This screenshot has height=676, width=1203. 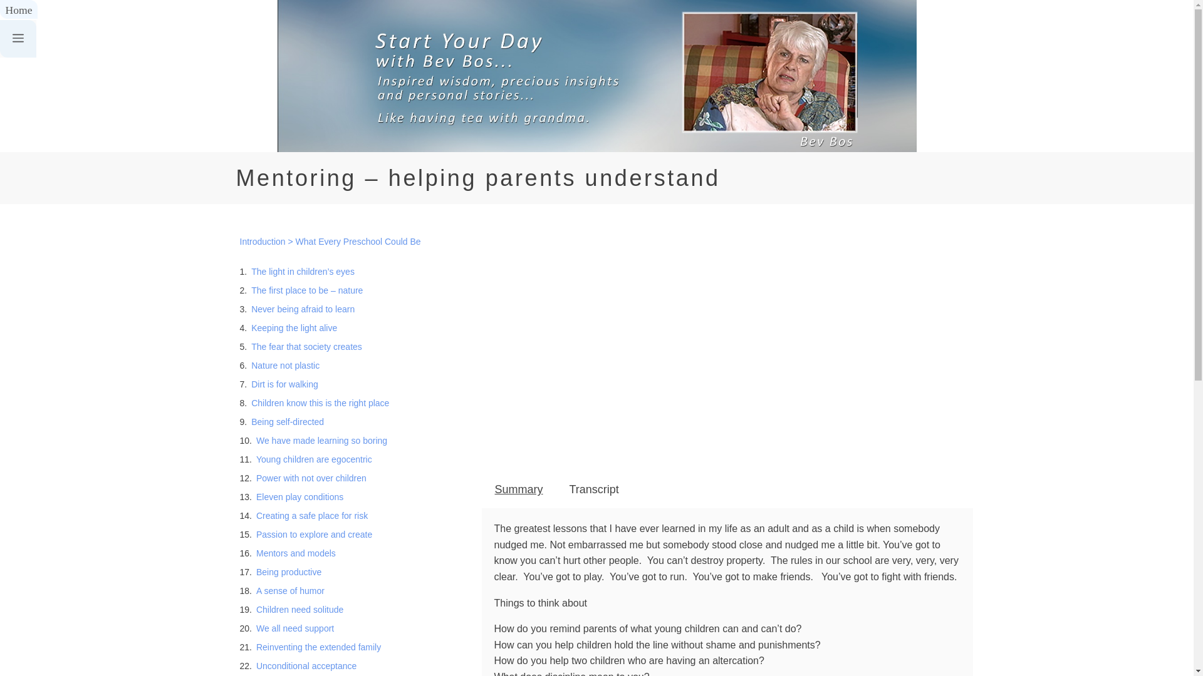 What do you see at coordinates (306, 346) in the screenshot?
I see `The fear that society creates` at bounding box center [306, 346].